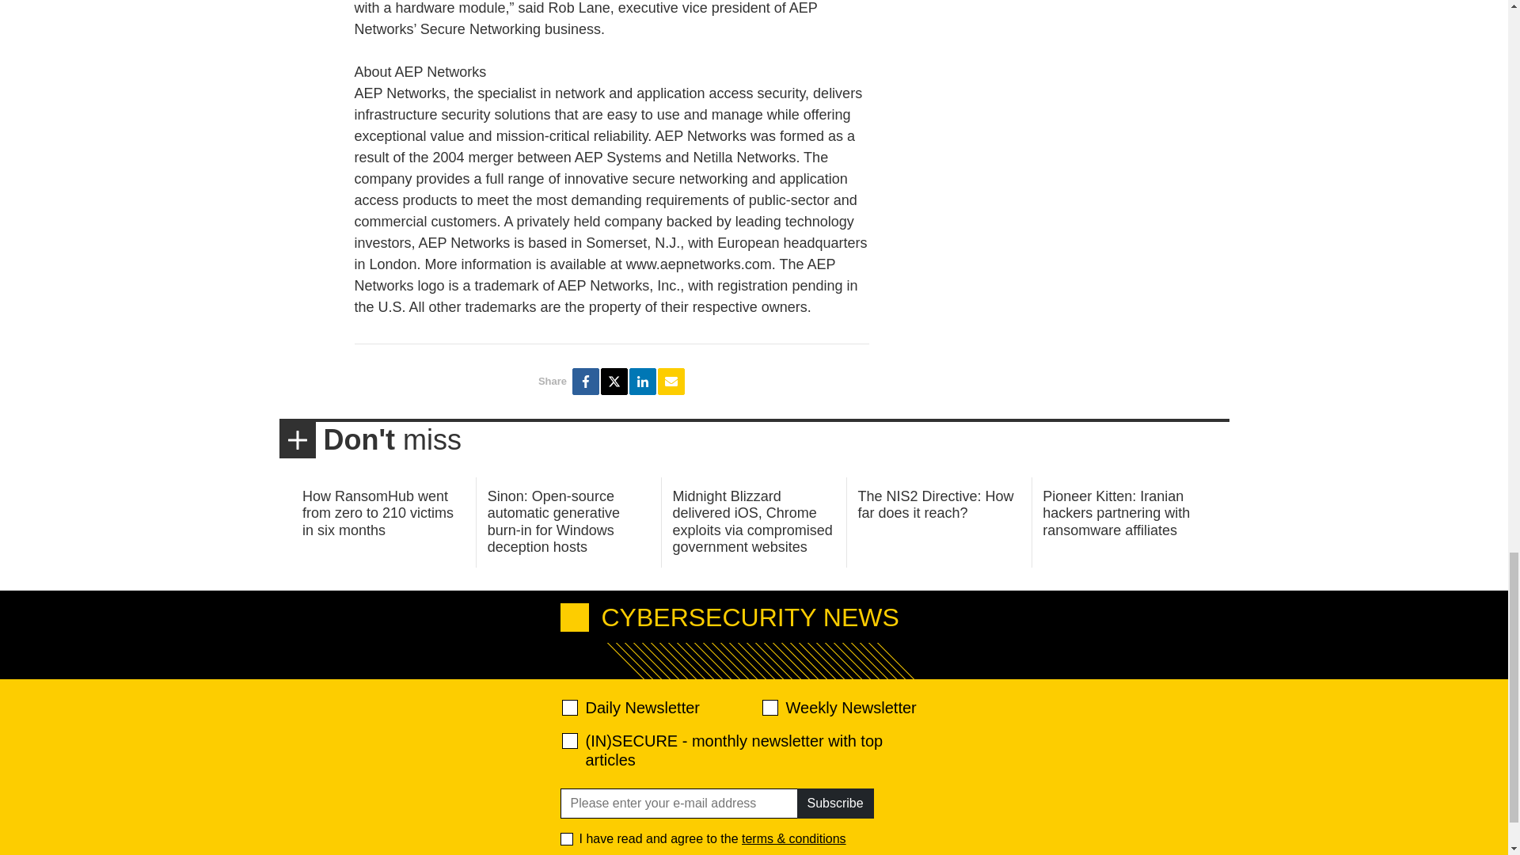 The height and width of the screenshot is (855, 1520). I want to click on 520ac2f639, so click(570, 708).